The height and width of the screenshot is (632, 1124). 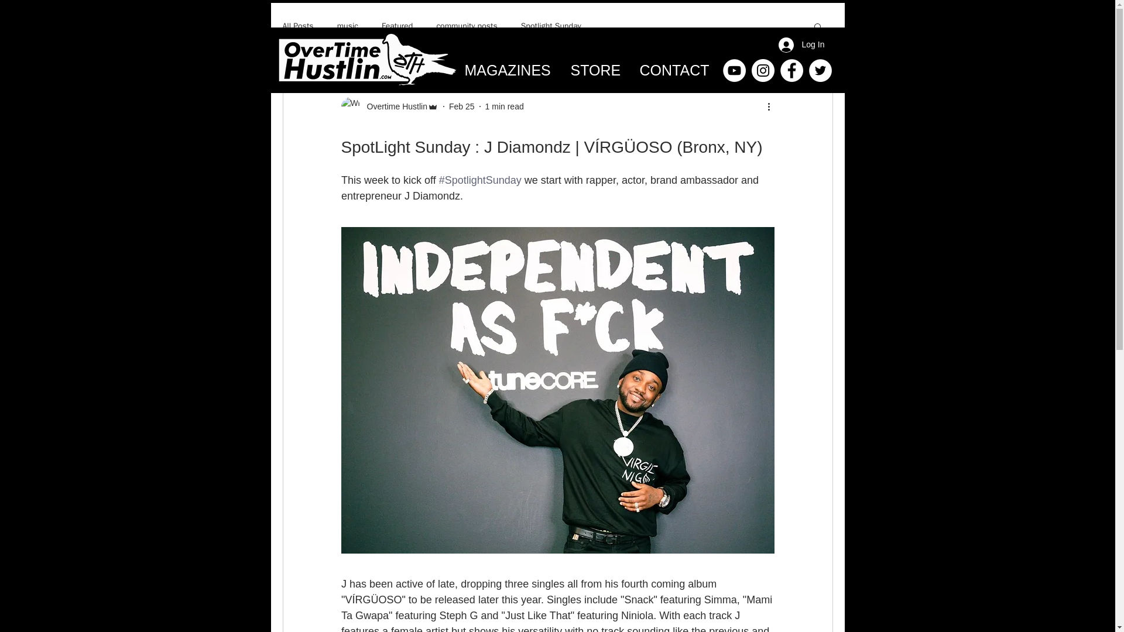 I want to click on CONTACT, so click(x=674, y=70).